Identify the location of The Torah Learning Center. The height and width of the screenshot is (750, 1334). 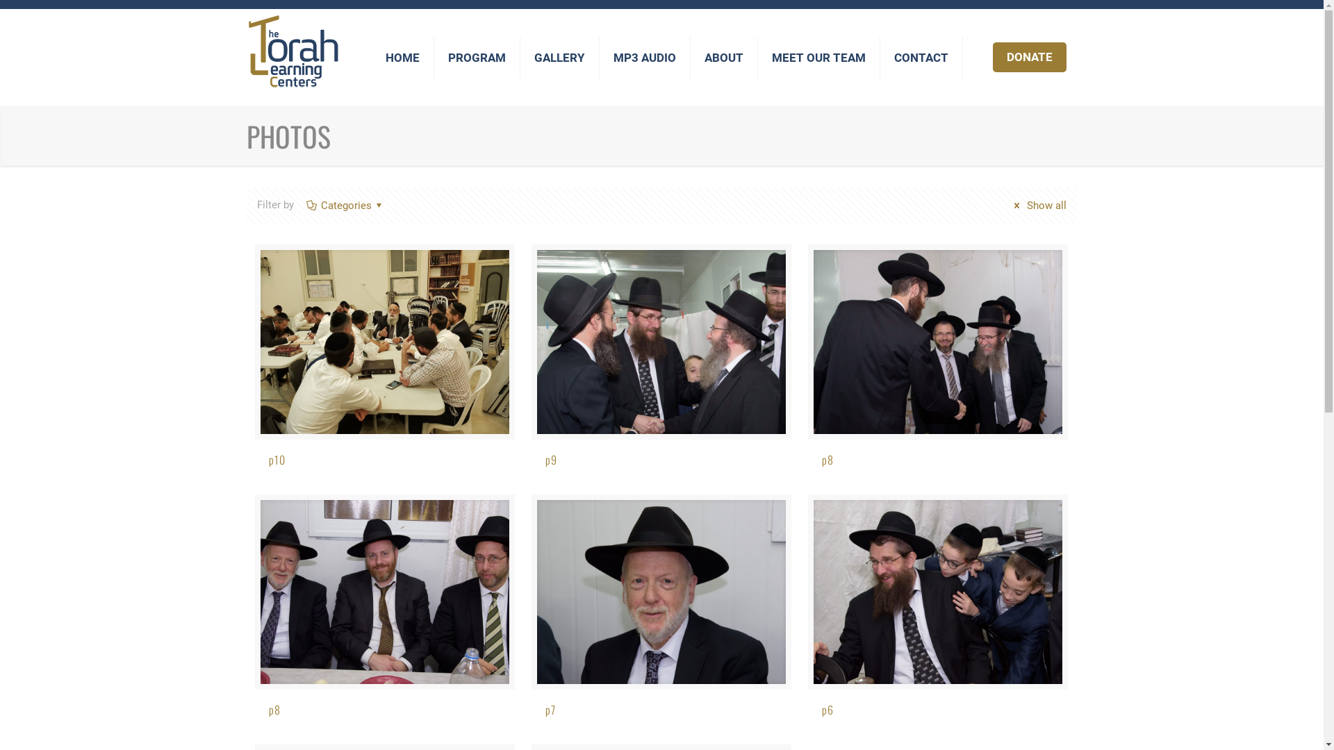
(293, 51).